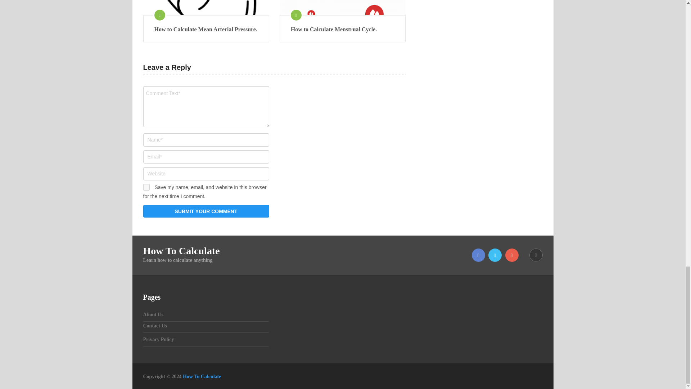 Image resolution: width=691 pixels, height=389 pixels. What do you see at coordinates (202, 376) in the screenshot?
I see `How To Calculate` at bounding box center [202, 376].